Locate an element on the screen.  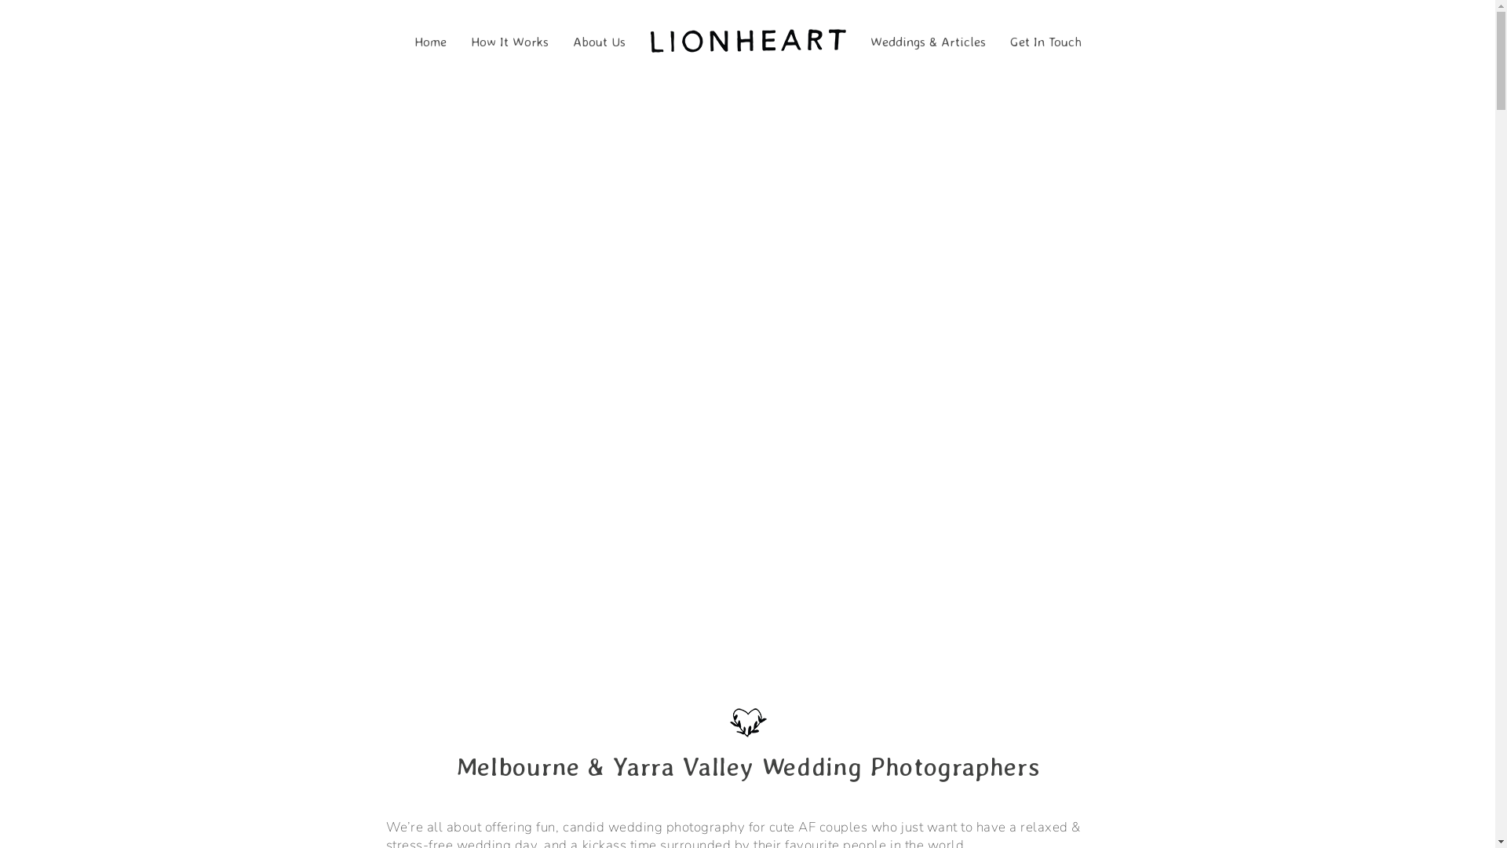
Get In Touch is located at coordinates (1046, 39).